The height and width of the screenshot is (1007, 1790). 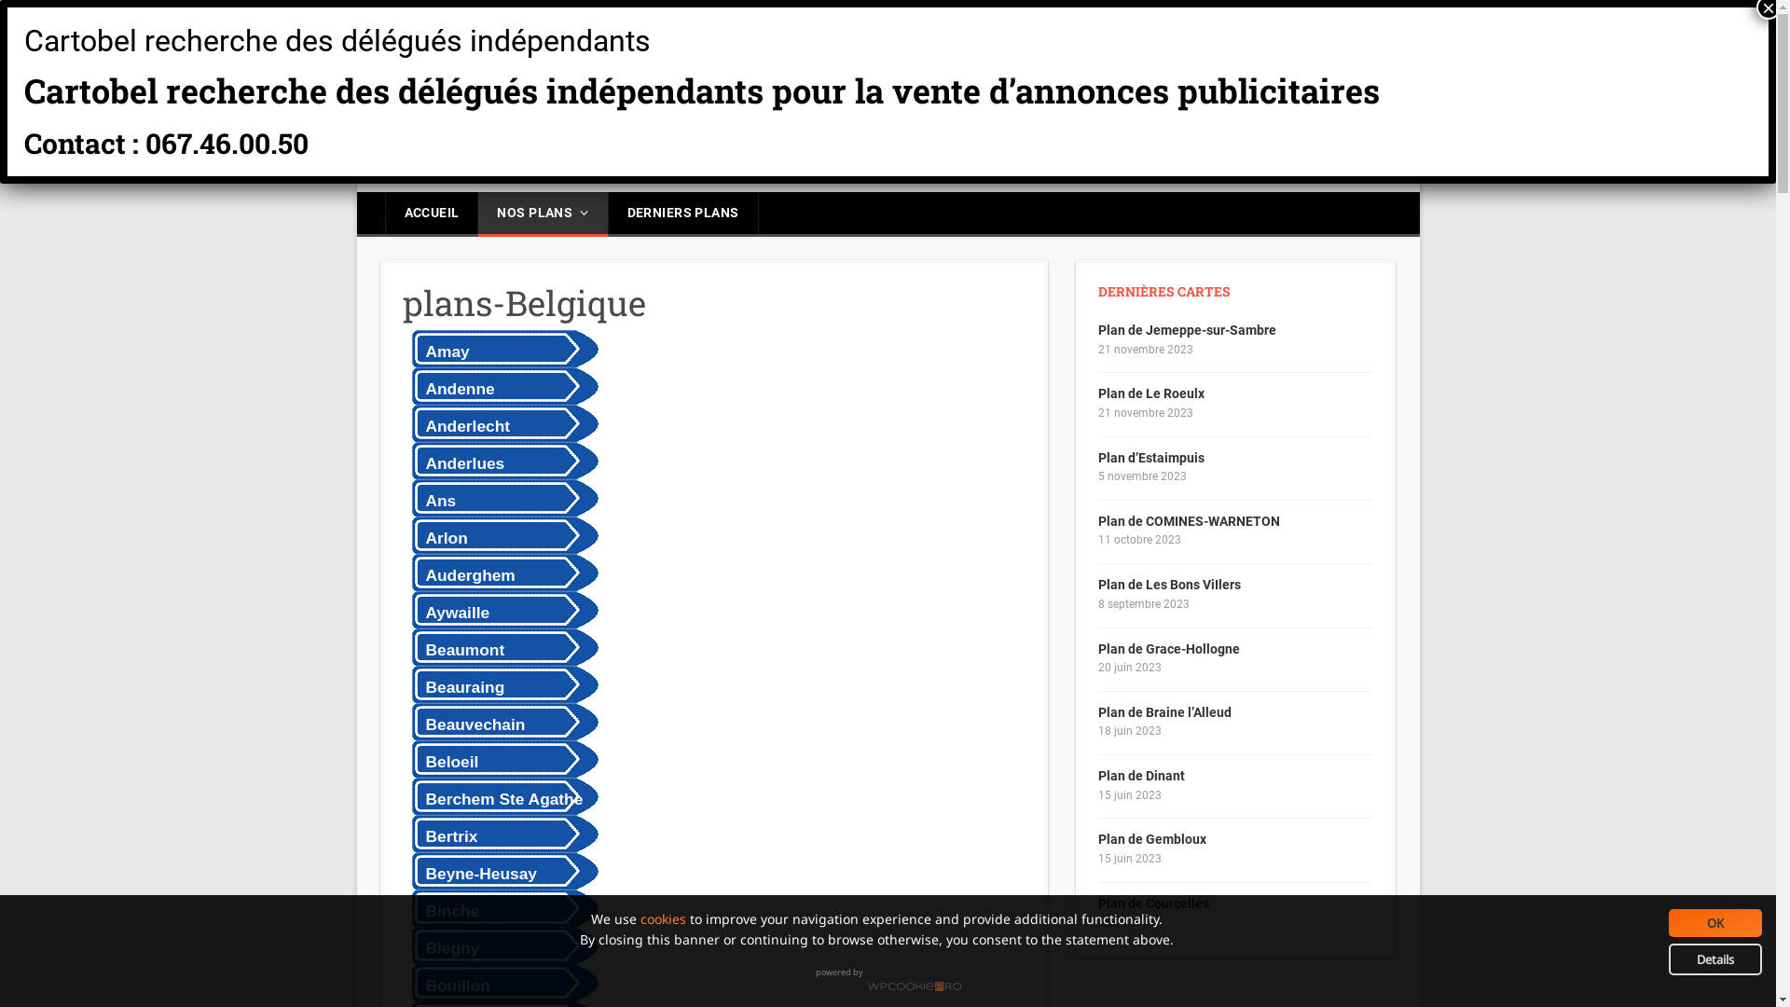 What do you see at coordinates (433, 214) in the screenshot?
I see `ACCUEIL` at bounding box center [433, 214].